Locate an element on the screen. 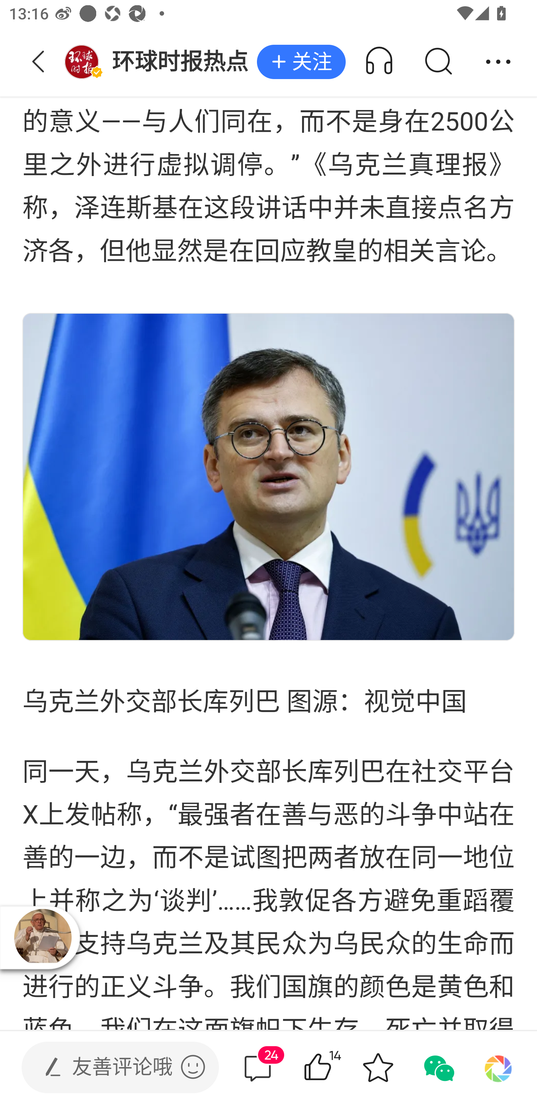 The image size is (537, 1104).  关注 is located at coordinates (301, 62).